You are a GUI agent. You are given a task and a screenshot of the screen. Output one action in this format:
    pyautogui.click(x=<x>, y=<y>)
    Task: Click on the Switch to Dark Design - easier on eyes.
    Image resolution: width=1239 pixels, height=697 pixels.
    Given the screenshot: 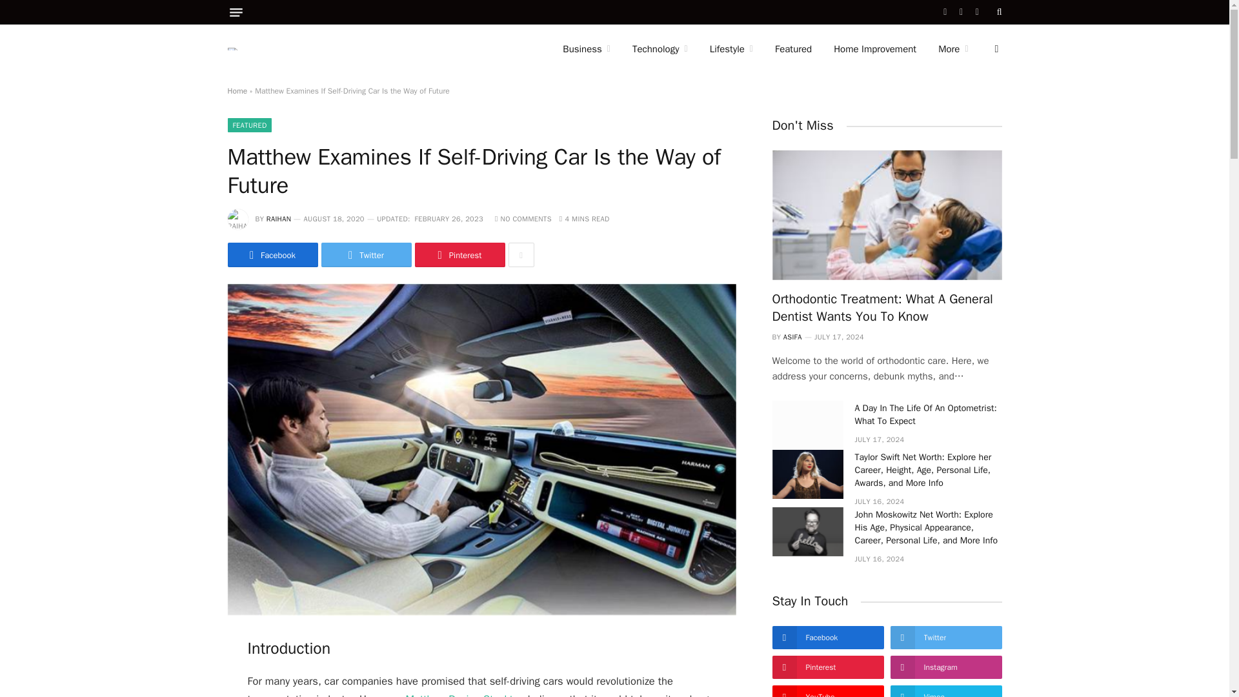 What is the action you would take?
    pyautogui.click(x=995, y=49)
    